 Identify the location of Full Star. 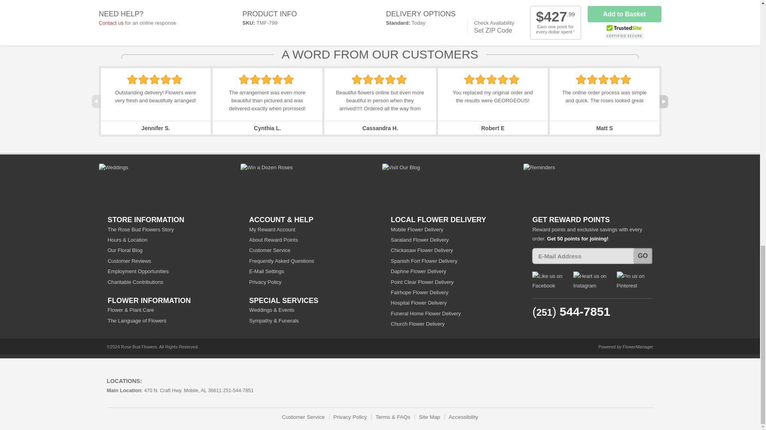
(154, 79).